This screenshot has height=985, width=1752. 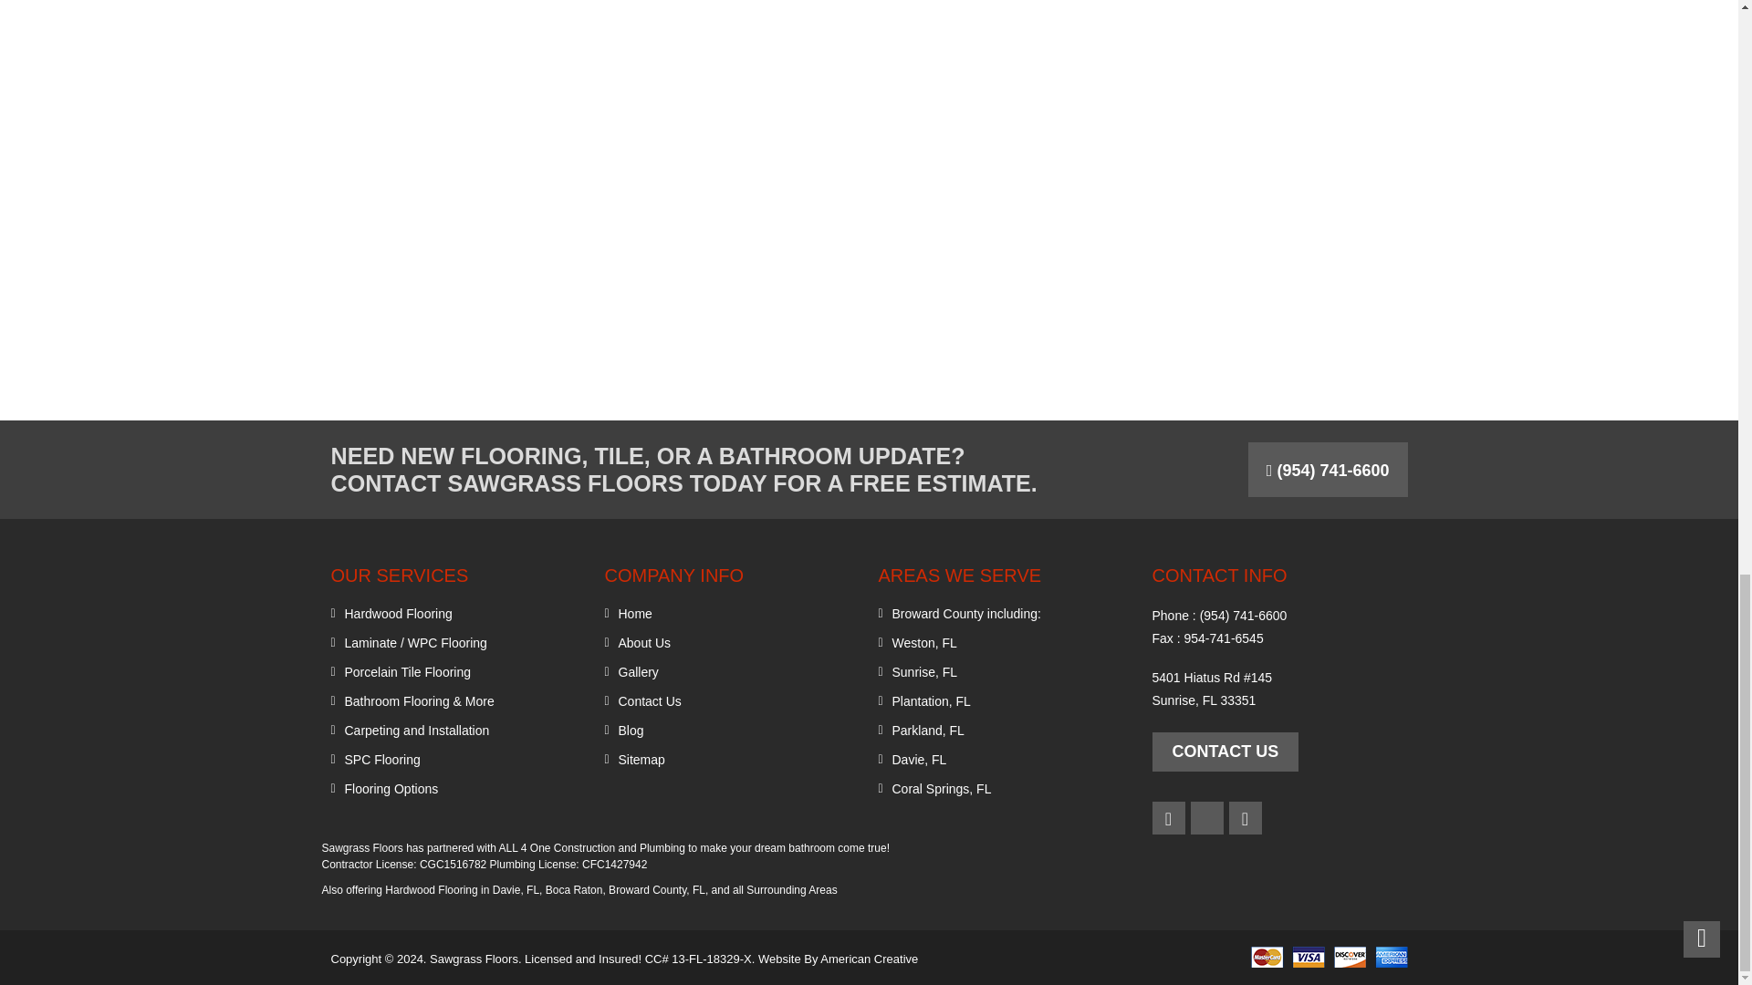 I want to click on Home, so click(x=635, y=613).